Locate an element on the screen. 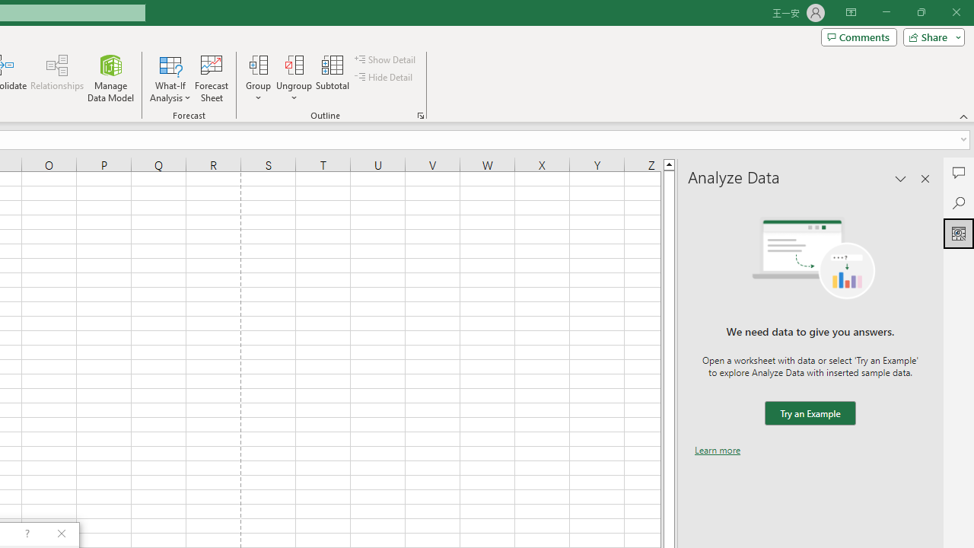 The image size is (974, 548). Search is located at coordinates (959, 202).